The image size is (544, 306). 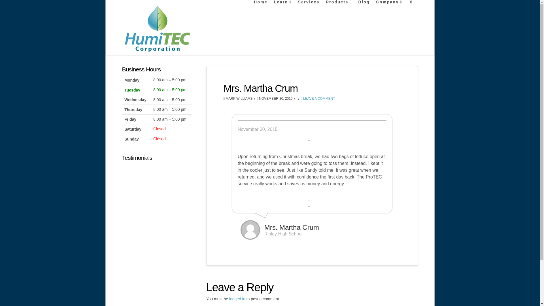 What do you see at coordinates (283, 10) in the screenshot?
I see `Learn` at bounding box center [283, 10].